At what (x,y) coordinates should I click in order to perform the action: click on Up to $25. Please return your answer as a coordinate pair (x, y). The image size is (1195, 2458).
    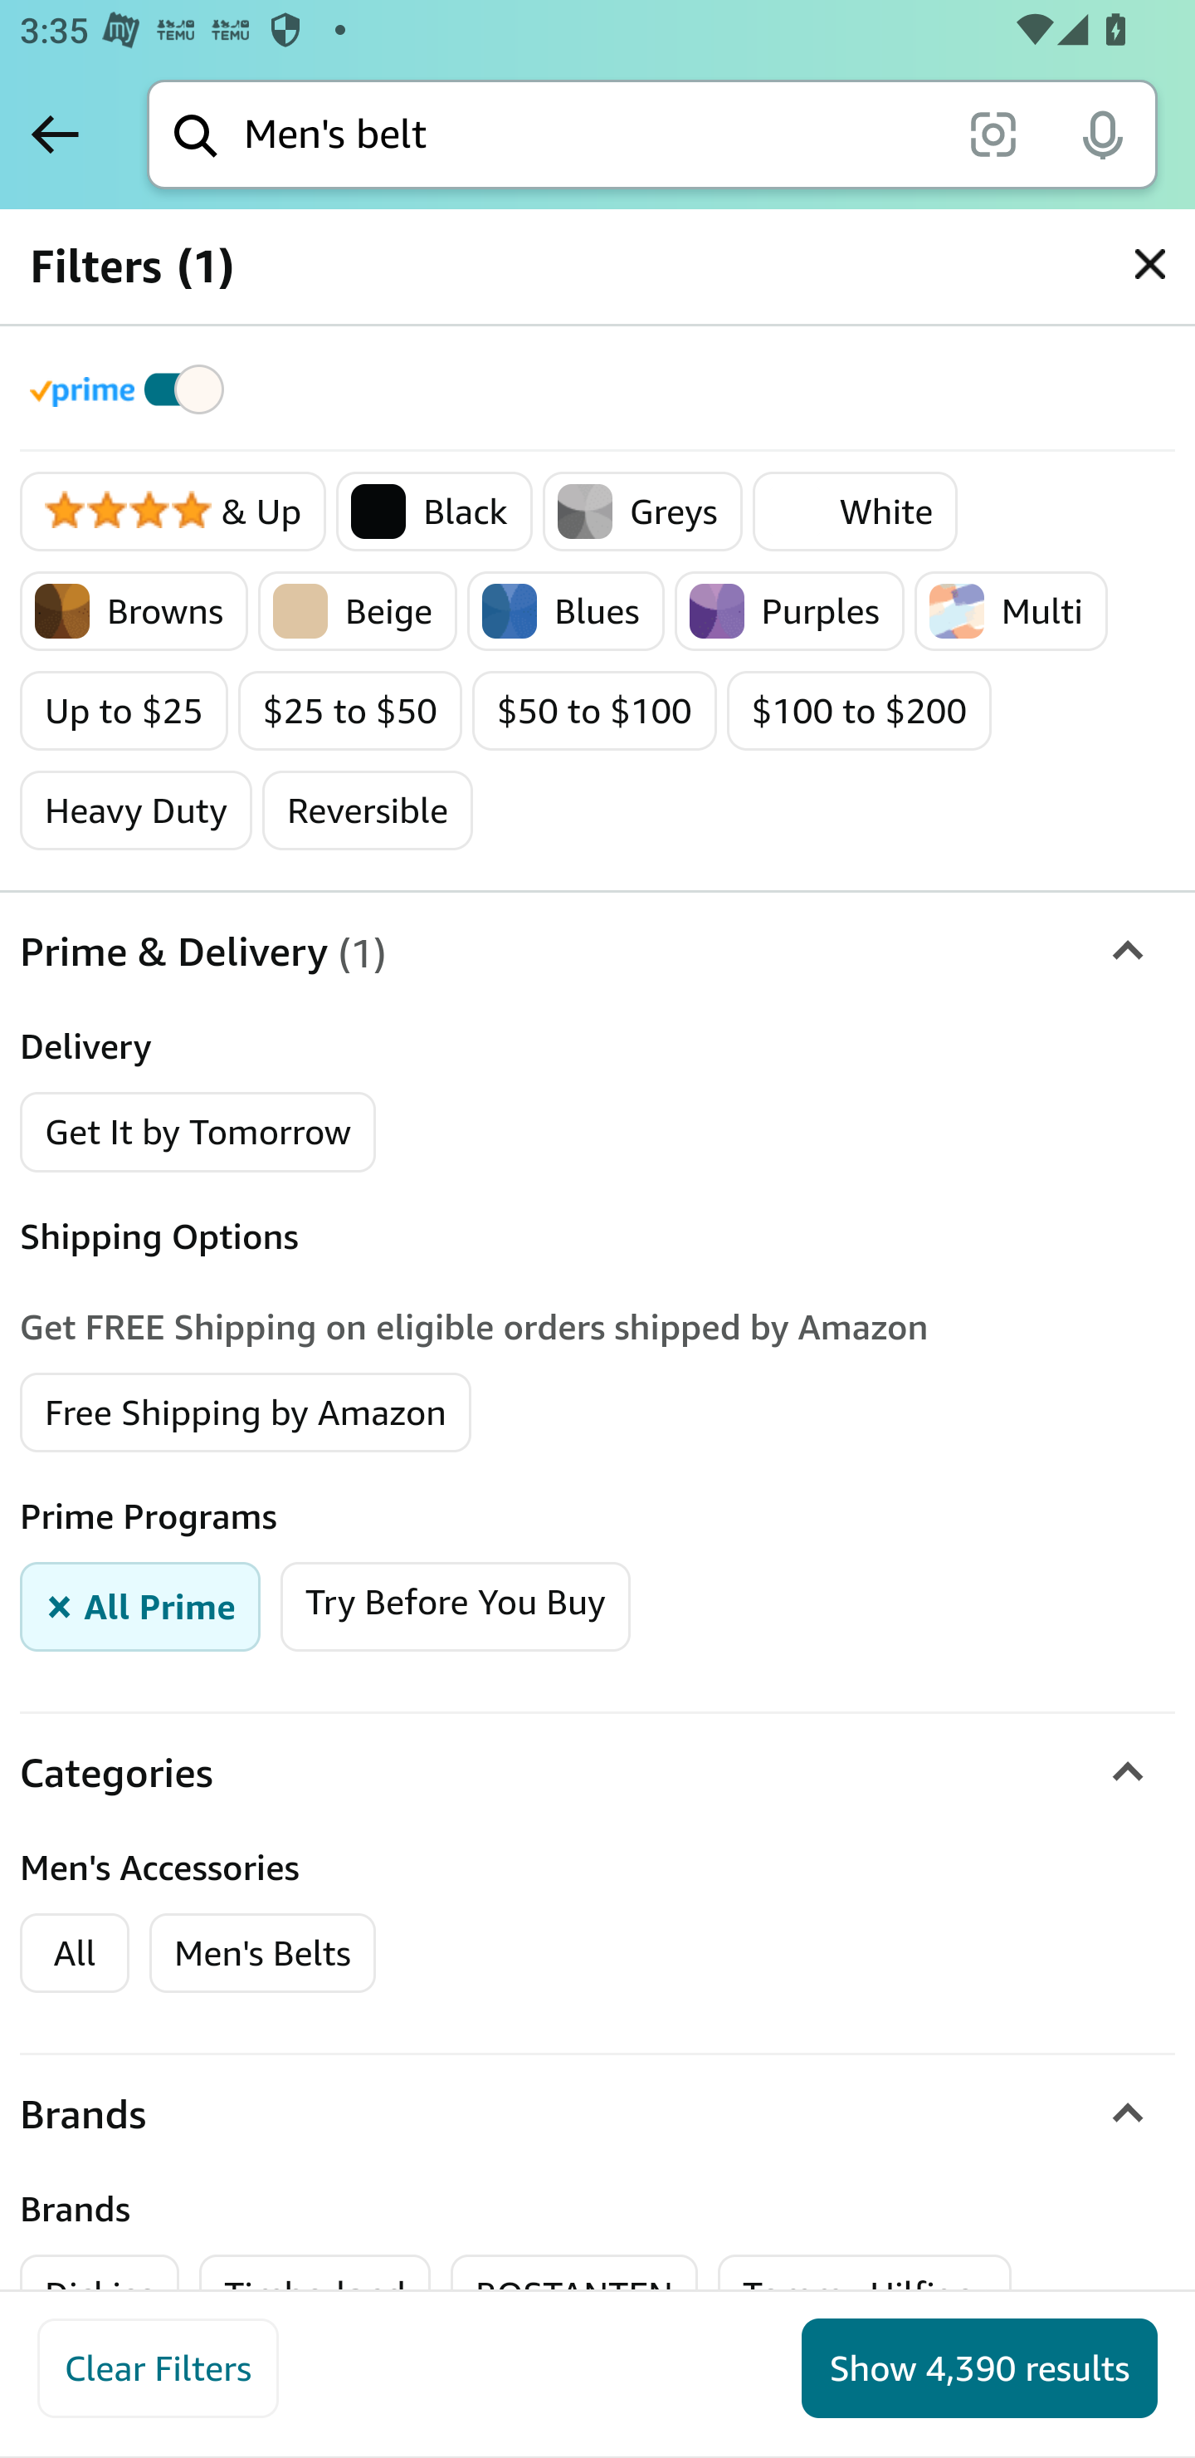
    Looking at the image, I should click on (124, 711).